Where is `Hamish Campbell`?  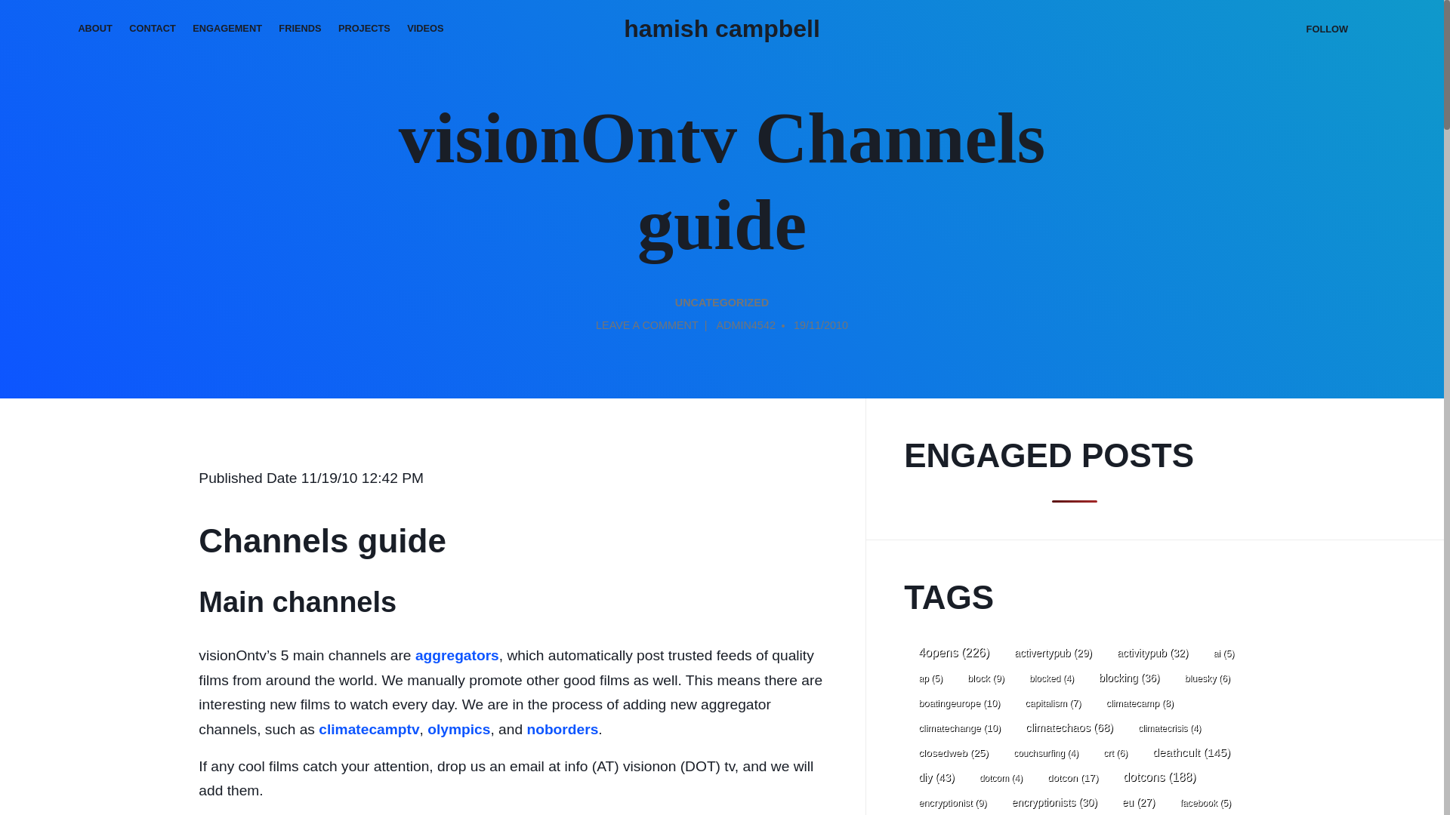 Hamish Campbell is located at coordinates (722, 29).